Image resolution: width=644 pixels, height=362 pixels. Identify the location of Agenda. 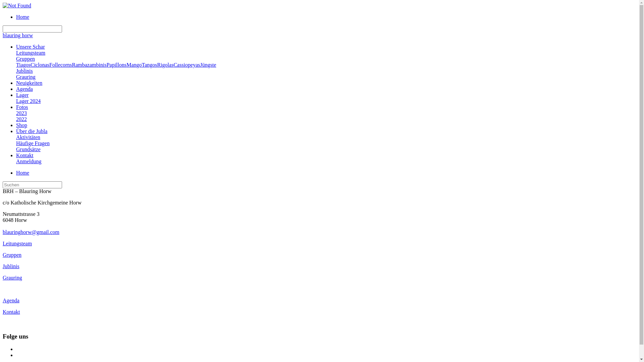
(11, 300).